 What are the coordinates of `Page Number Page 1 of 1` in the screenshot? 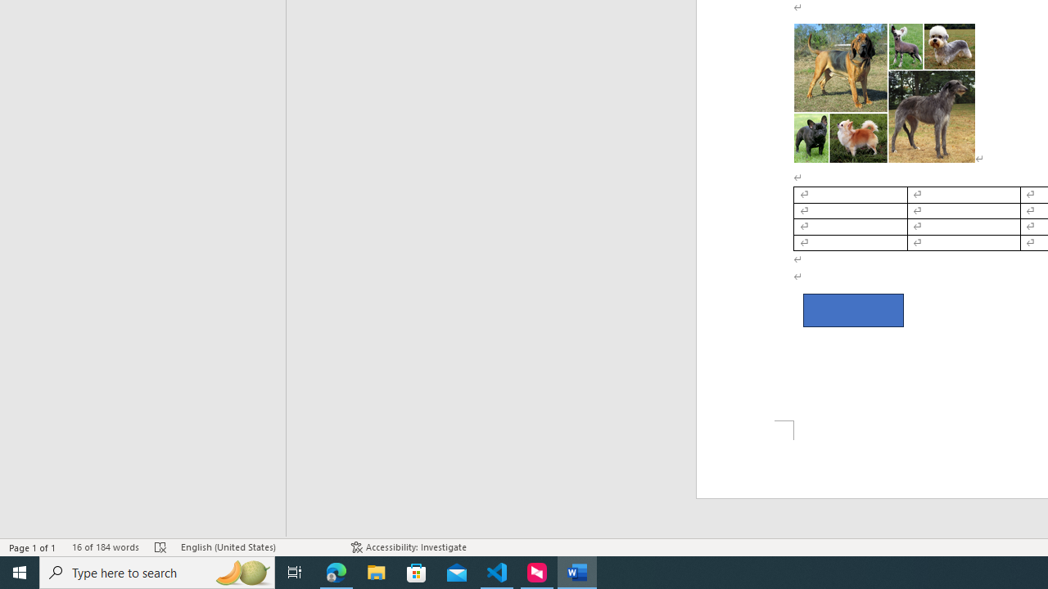 It's located at (33, 546).